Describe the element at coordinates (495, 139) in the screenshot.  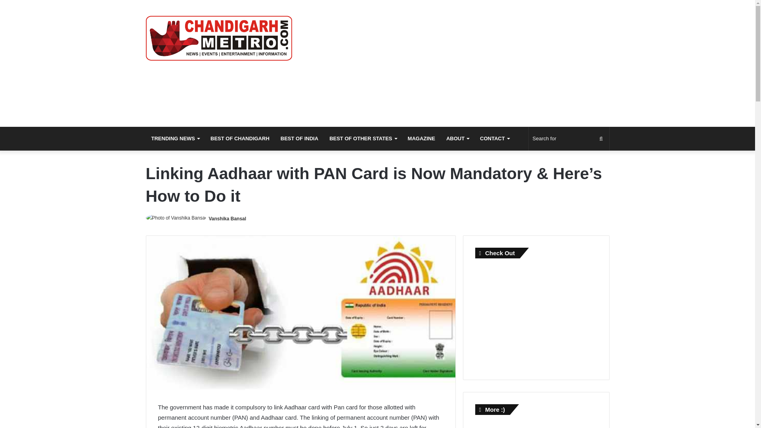
I see `CONTACT` at that location.